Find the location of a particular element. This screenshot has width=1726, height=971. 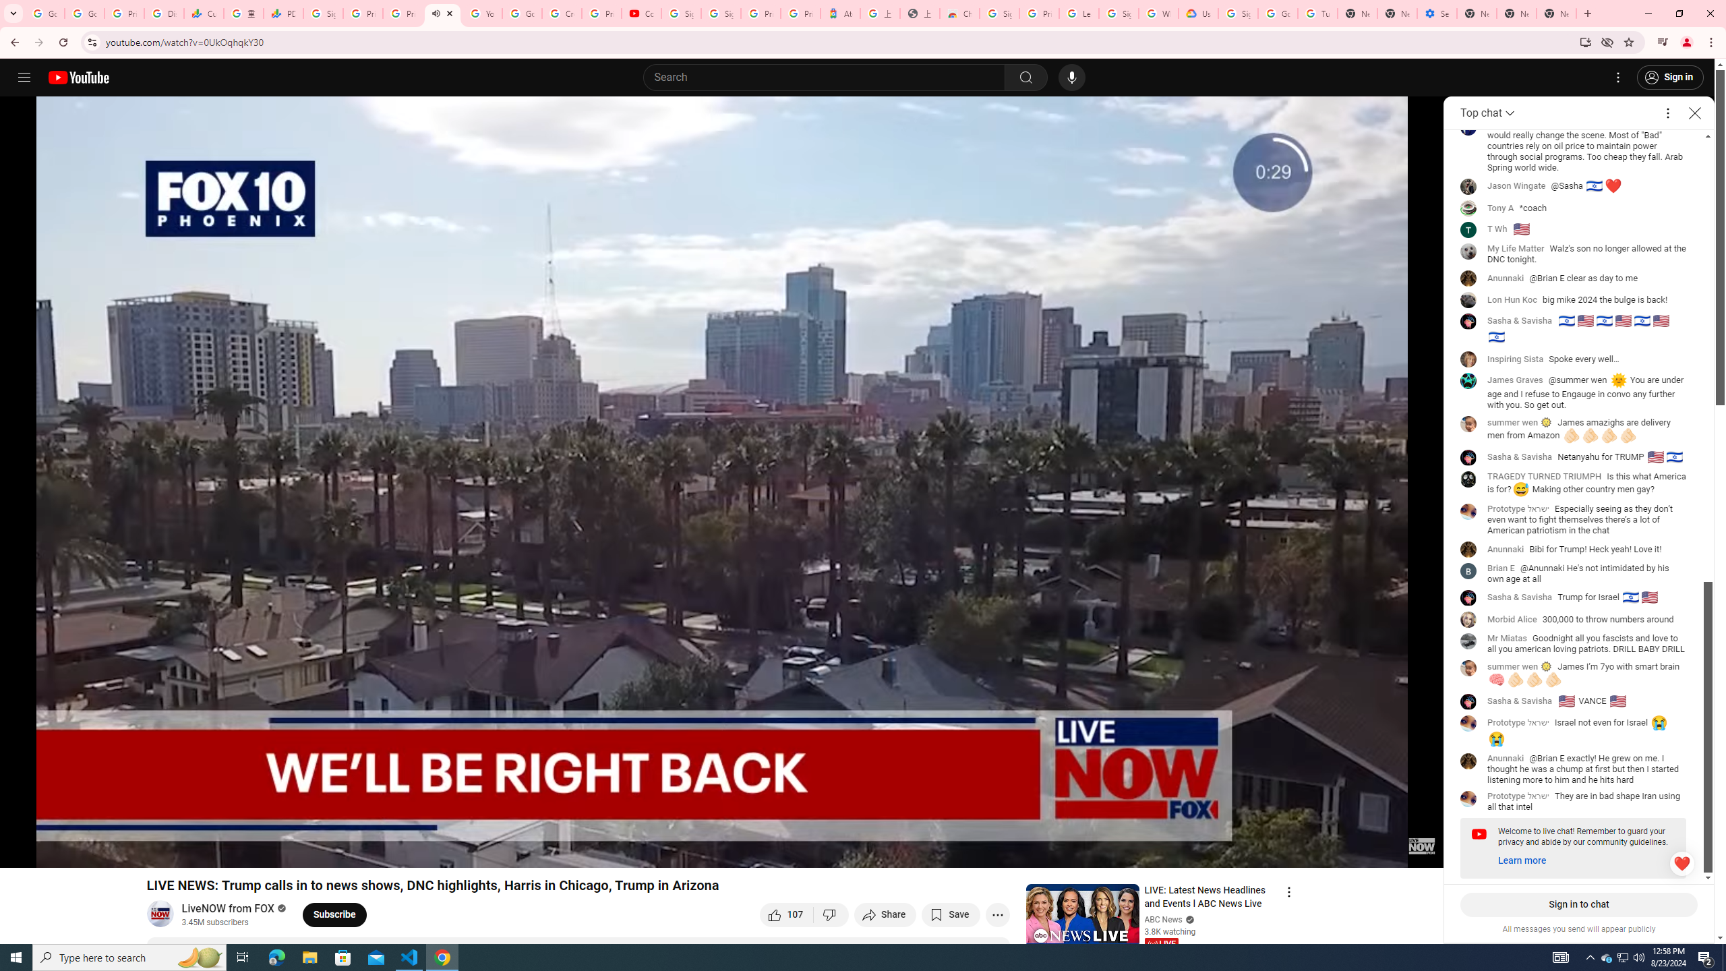

Privacy Checkup is located at coordinates (402, 13).